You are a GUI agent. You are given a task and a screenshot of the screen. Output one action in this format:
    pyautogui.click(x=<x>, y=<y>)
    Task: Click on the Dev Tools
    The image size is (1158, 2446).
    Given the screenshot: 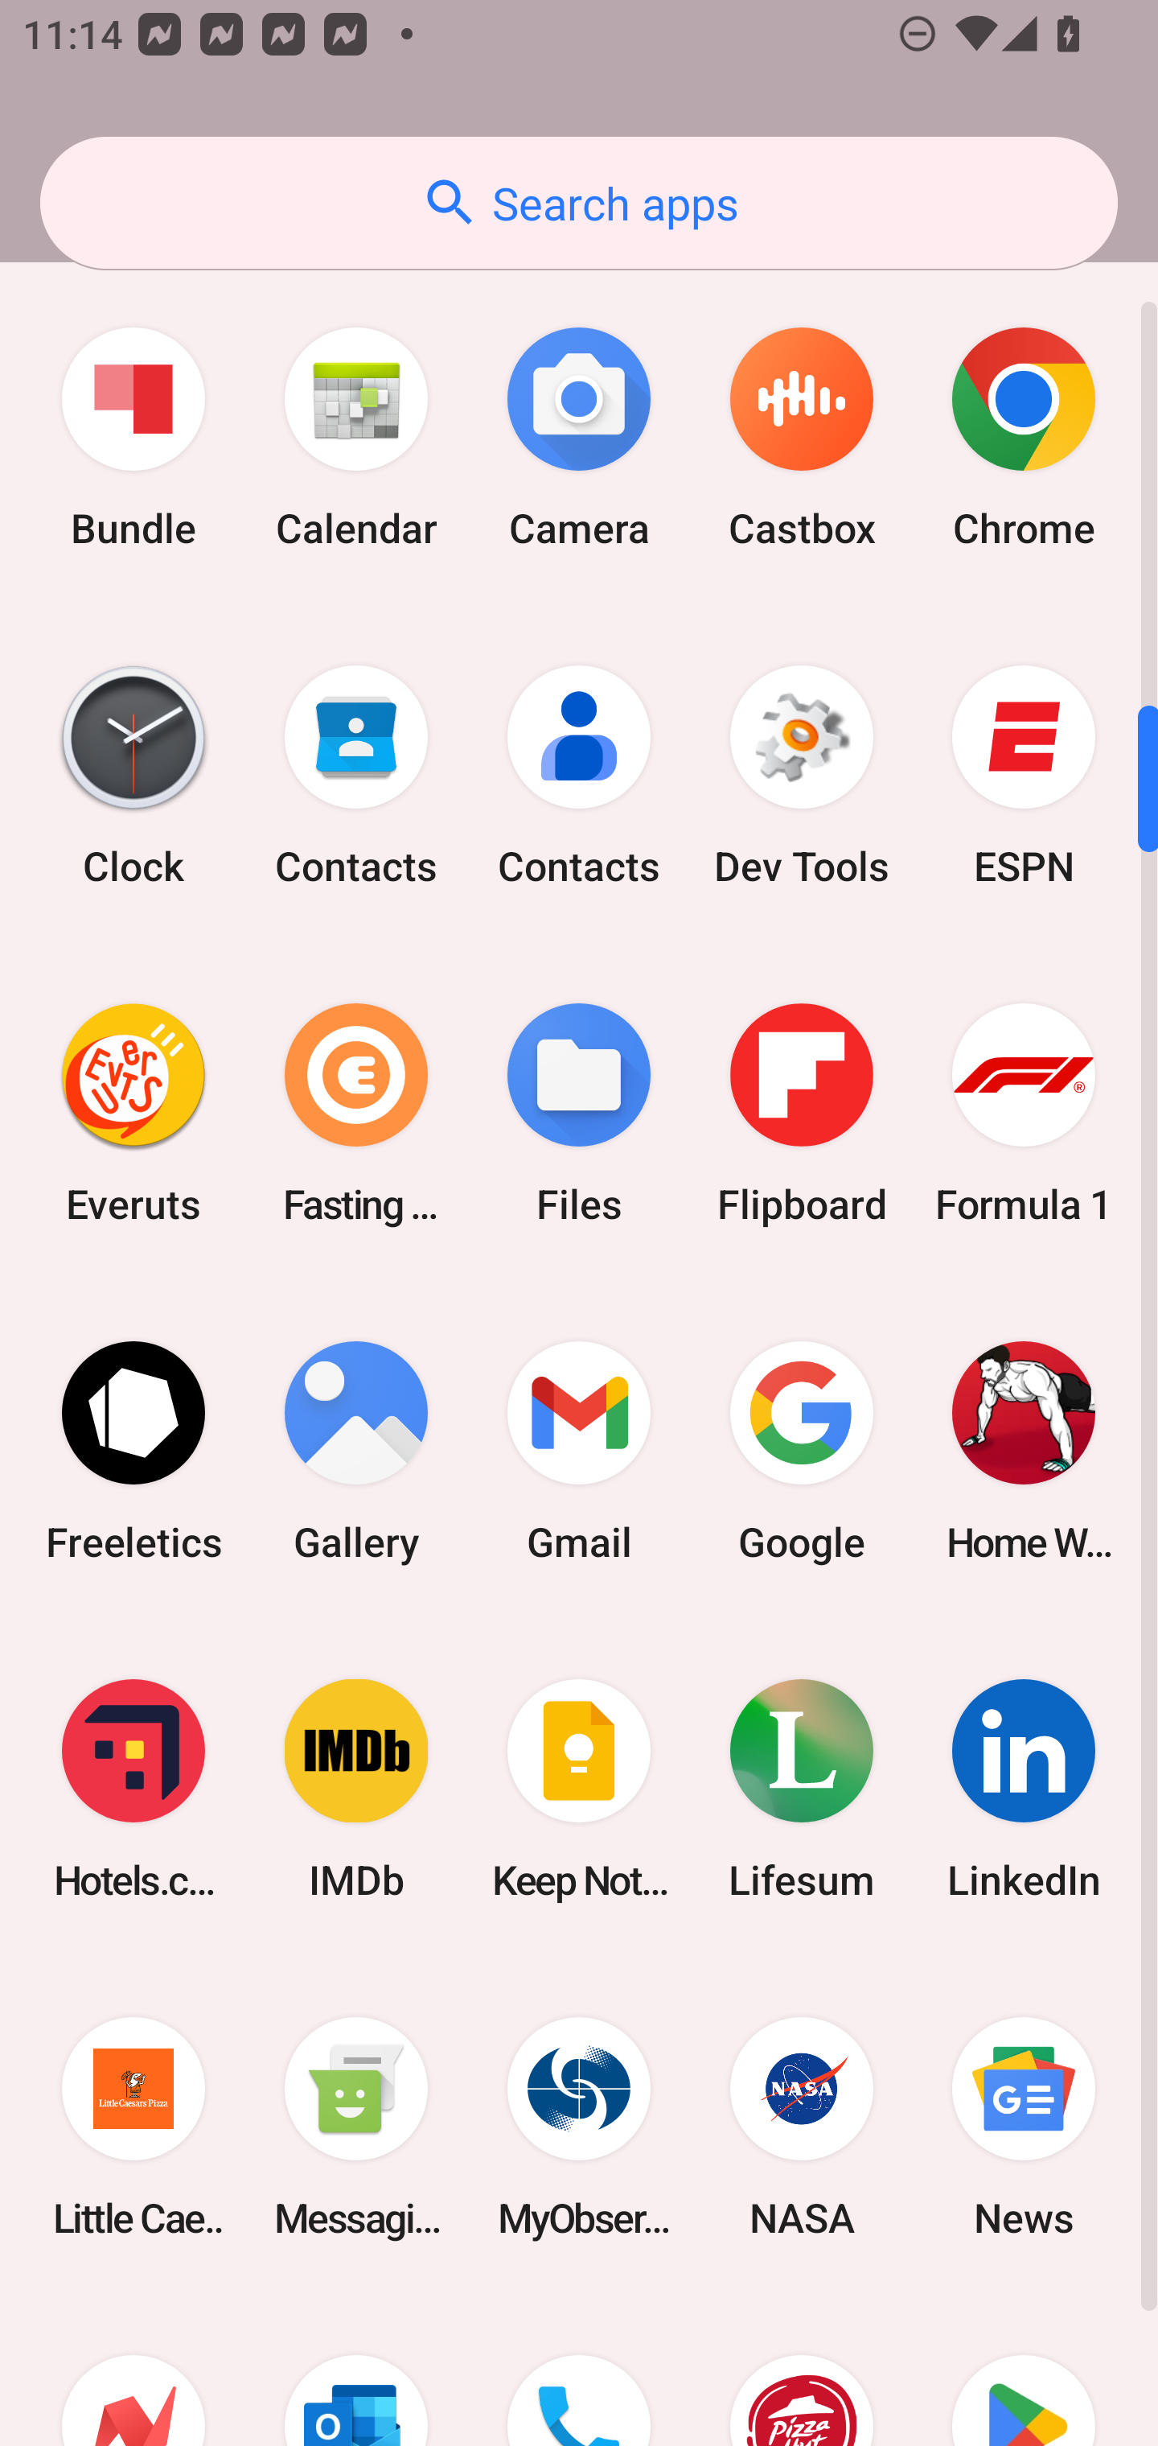 What is the action you would take?
    pyautogui.click(x=801, y=775)
    